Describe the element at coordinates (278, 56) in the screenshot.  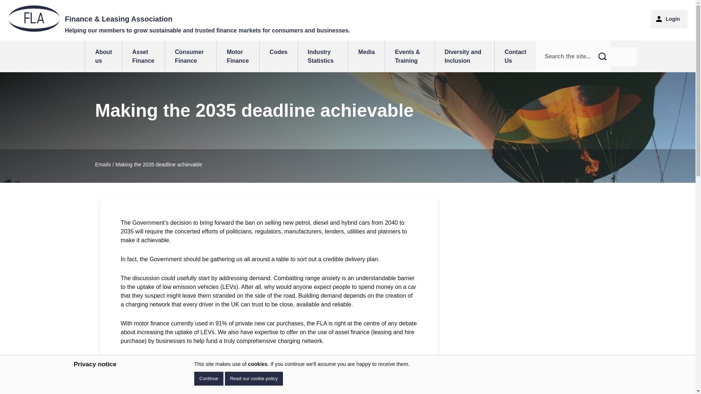
I see `Codes` at that location.